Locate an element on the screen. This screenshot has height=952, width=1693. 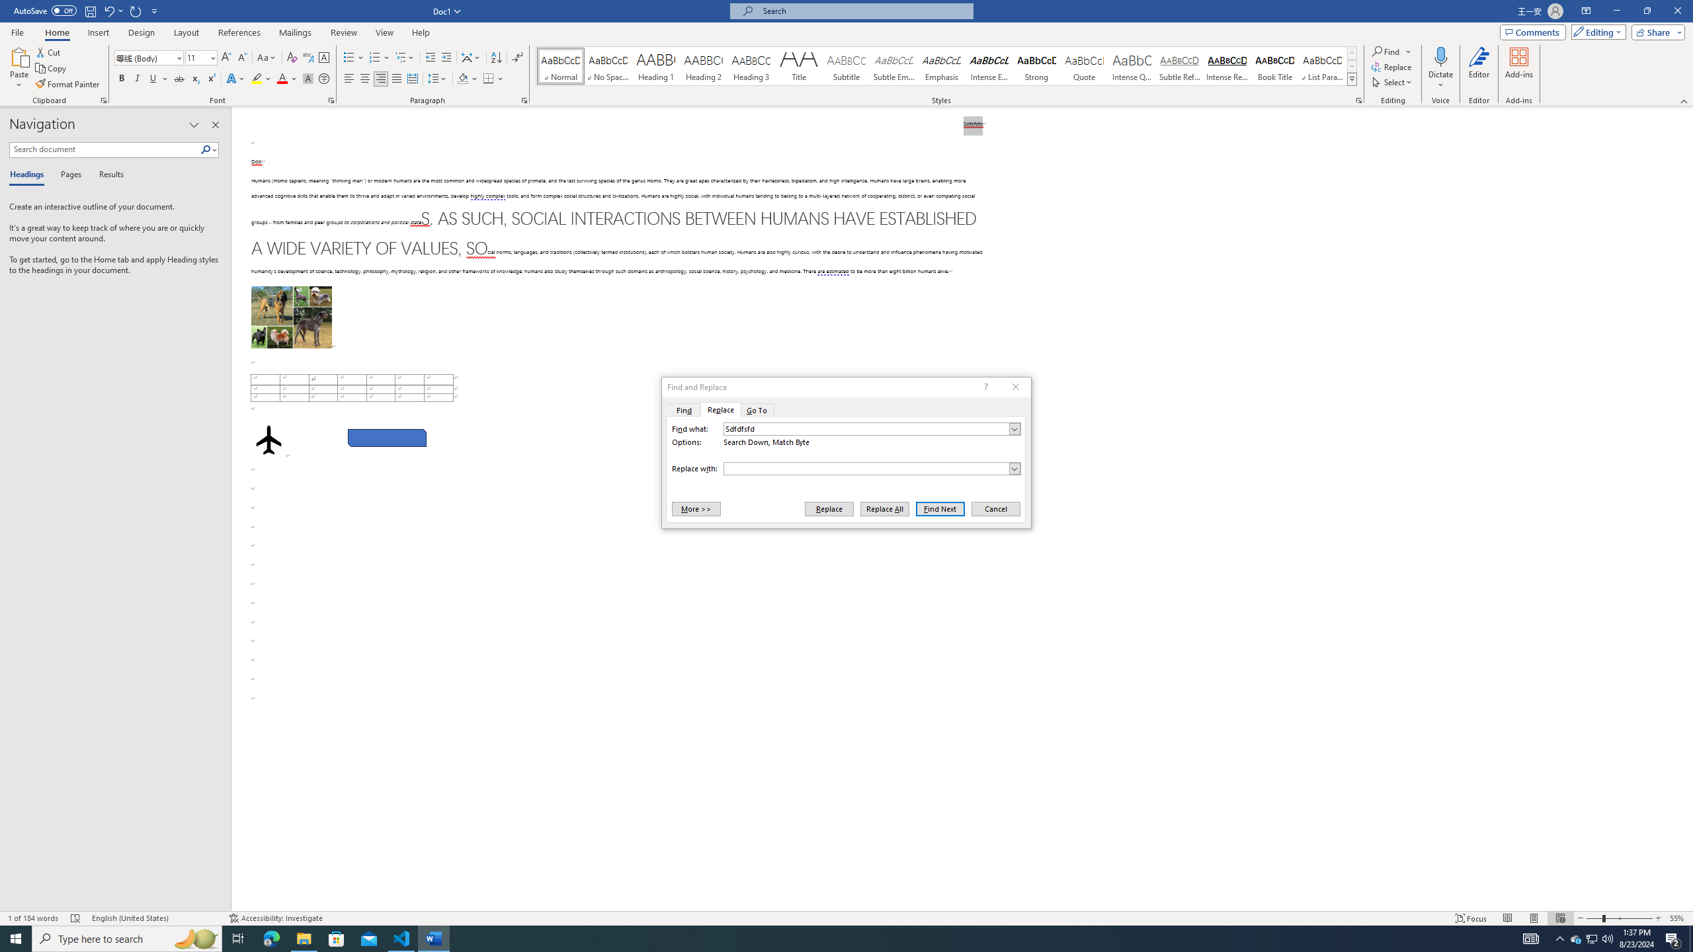
References is located at coordinates (239, 32).